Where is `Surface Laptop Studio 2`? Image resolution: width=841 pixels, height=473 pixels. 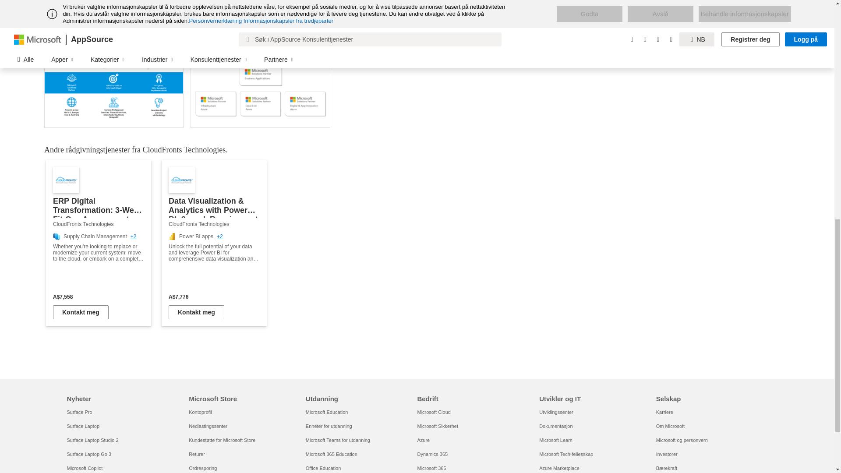 Surface Laptop Studio 2 is located at coordinates (92, 440).